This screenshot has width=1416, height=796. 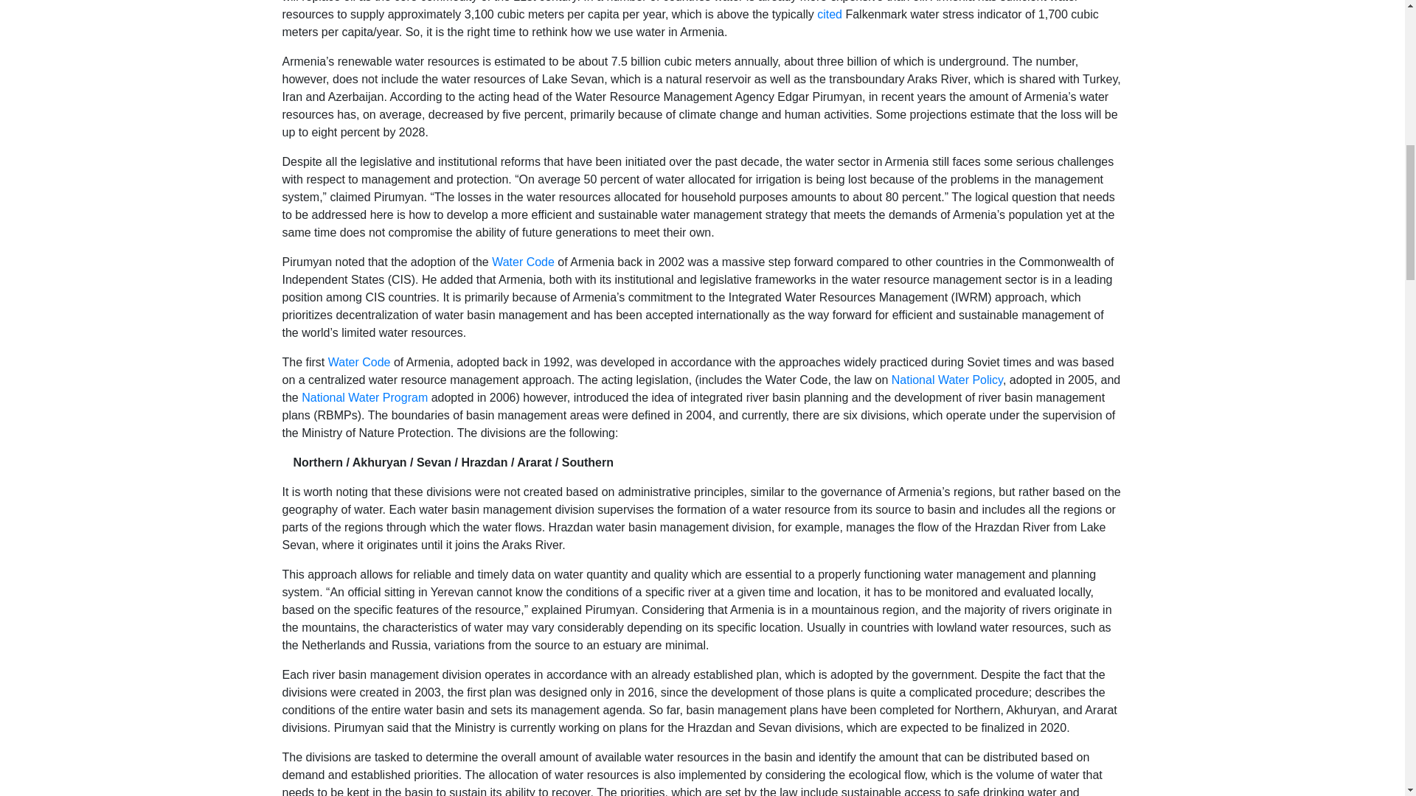 I want to click on Water Code, so click(x=359, y=362).